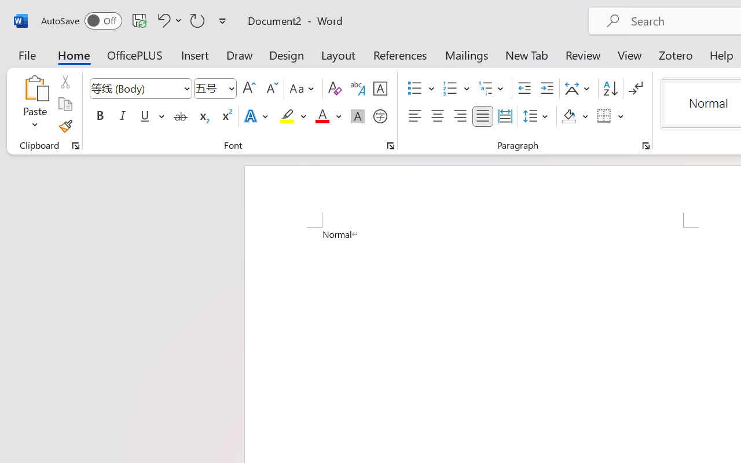 This screenshot has height=463, width=741. I want to click on Line and Paragraph Spacing, so click(537, 116).